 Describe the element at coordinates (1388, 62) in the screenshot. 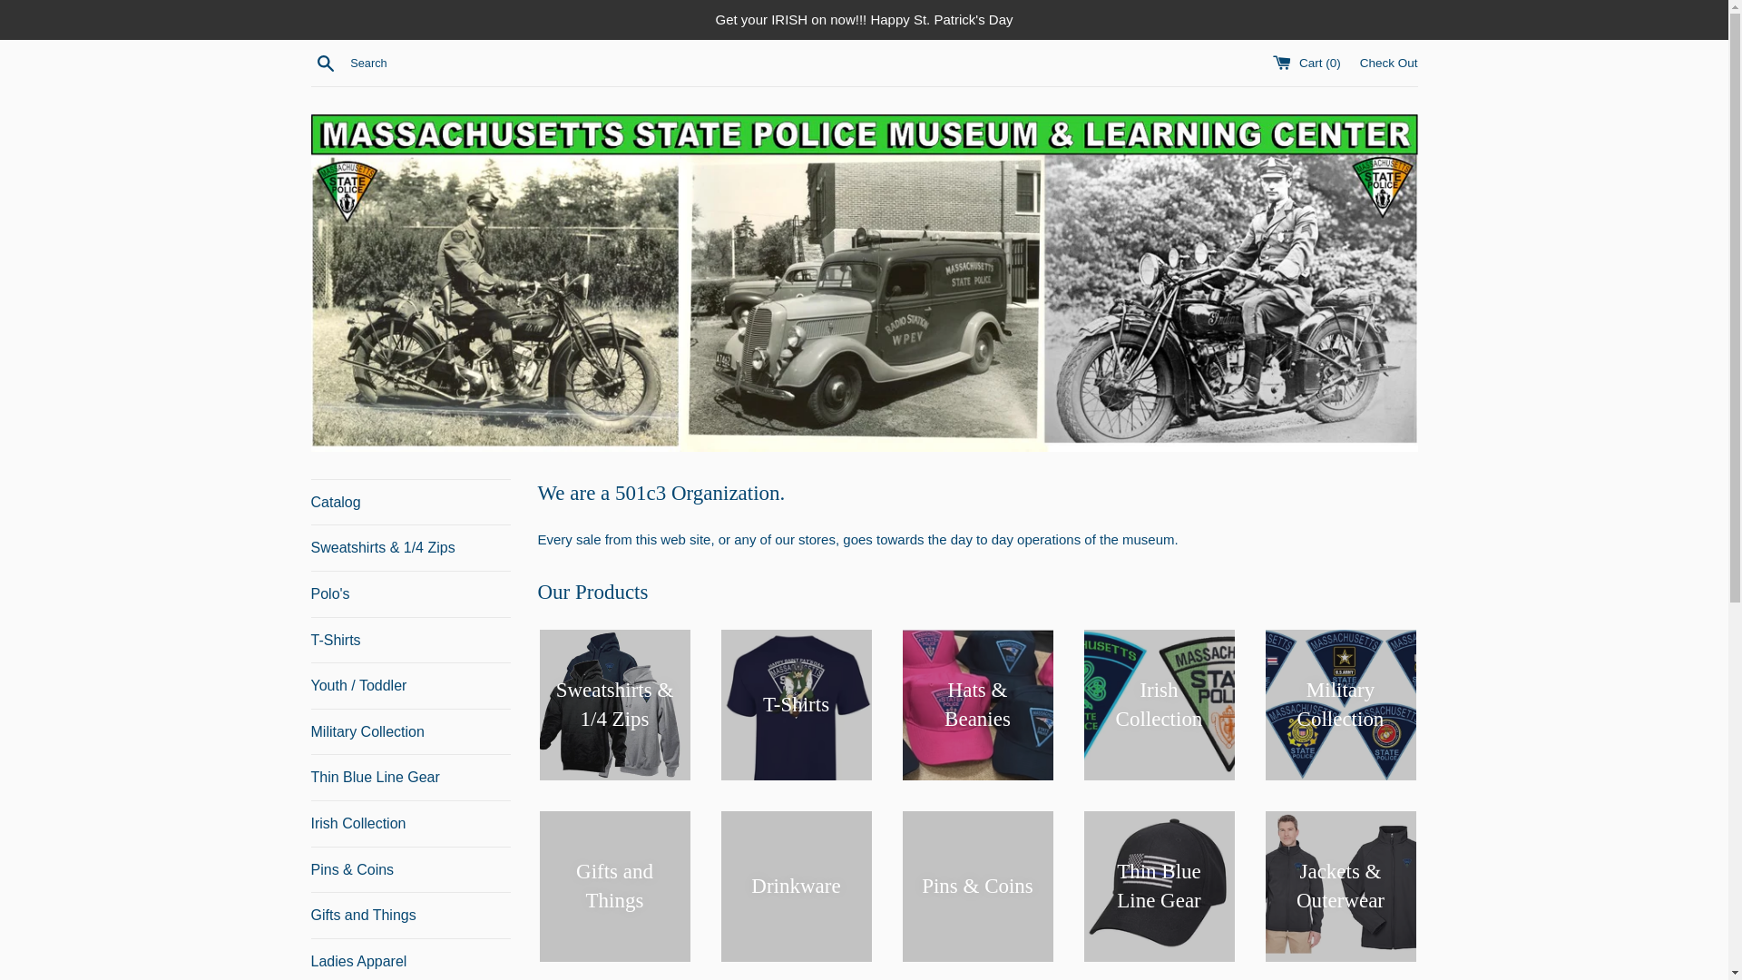

I see `Check Out` at that location.